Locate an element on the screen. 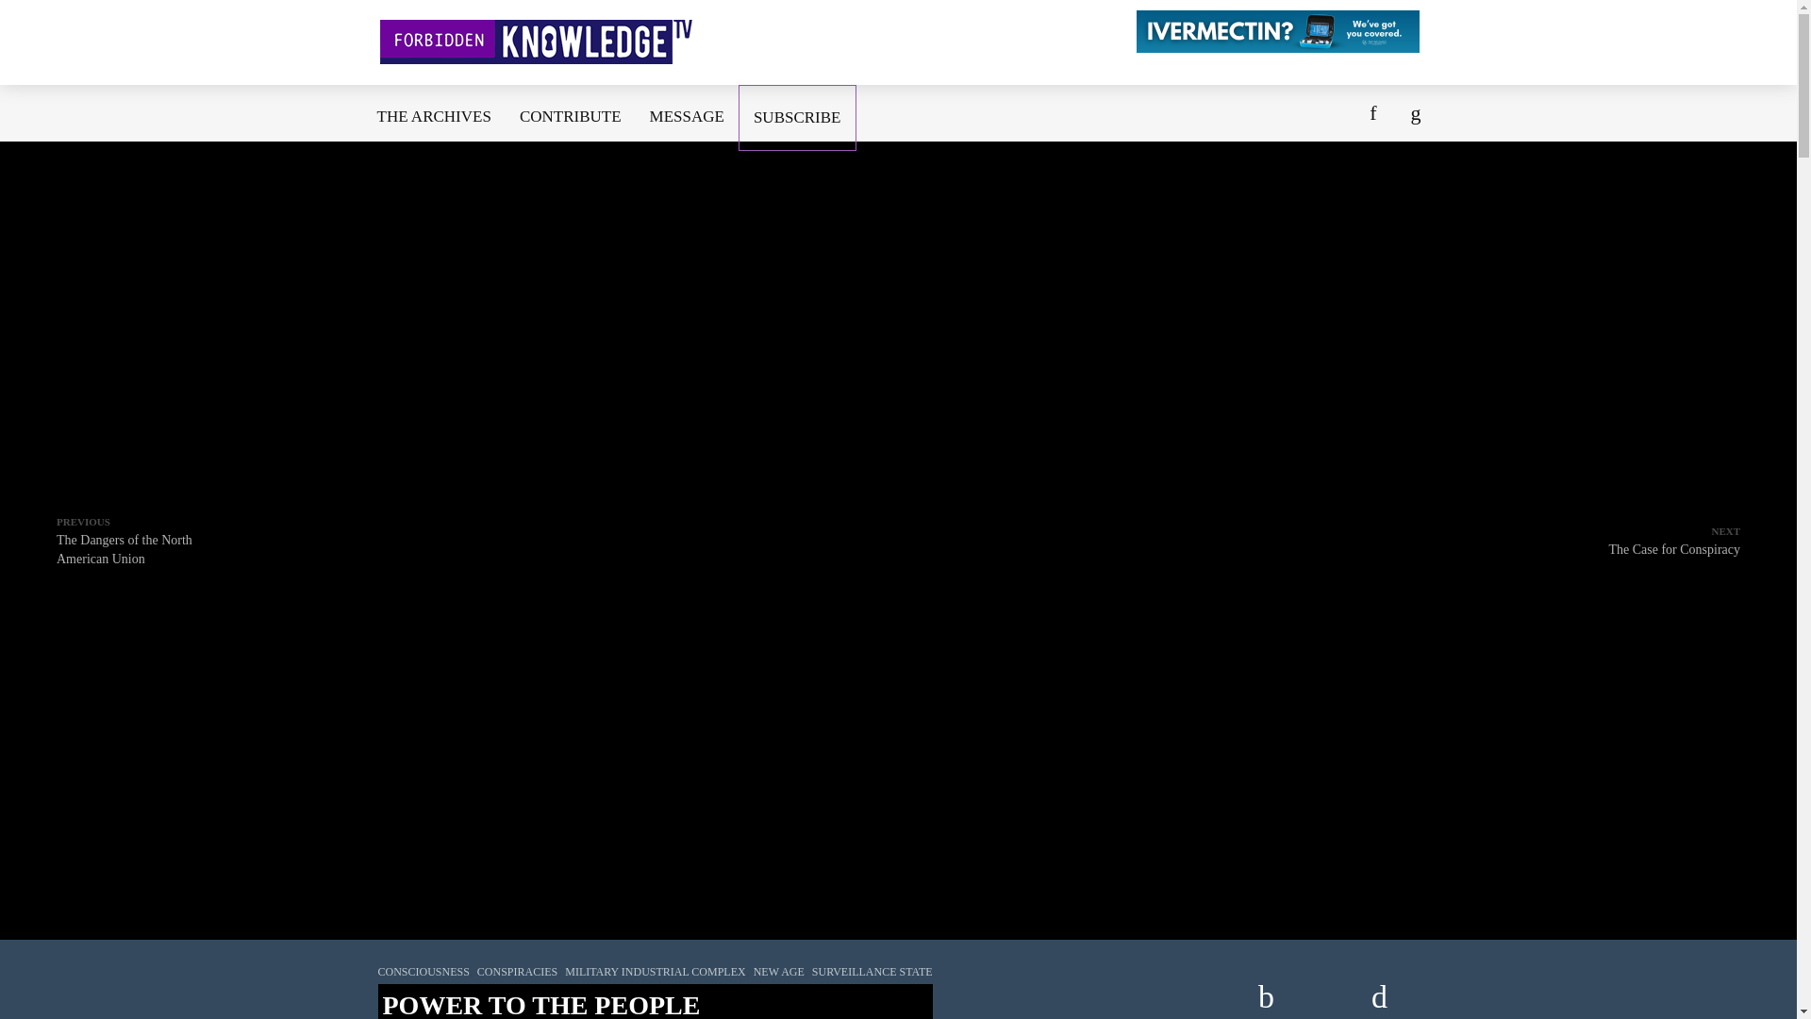  ADD COMMENT is located at coordinates (1266, 991).